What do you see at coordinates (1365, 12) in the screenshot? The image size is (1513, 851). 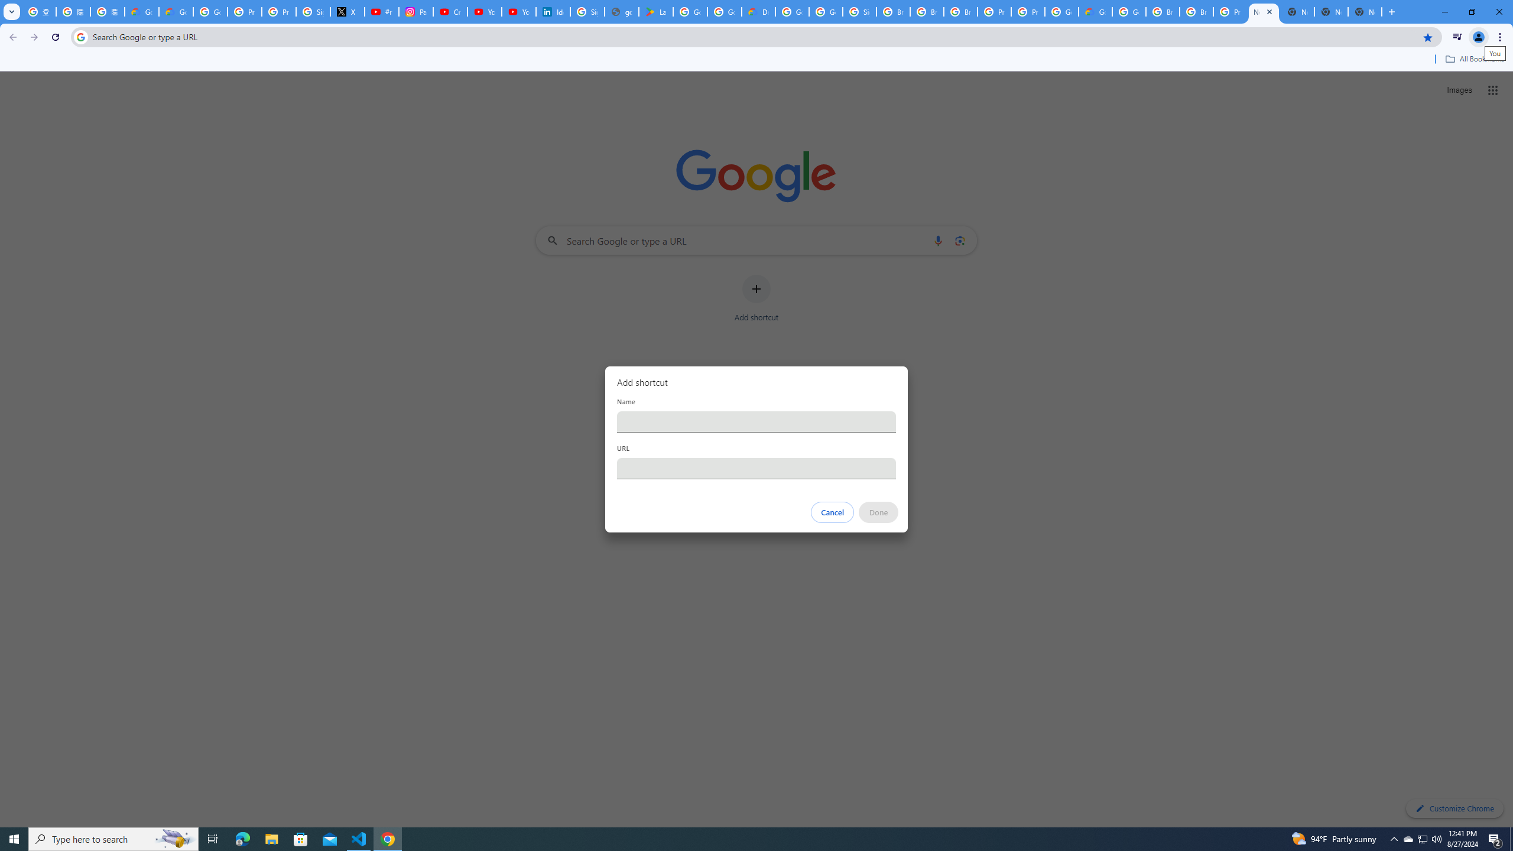 I see `New Tab` at bounding box center [1365, 12].